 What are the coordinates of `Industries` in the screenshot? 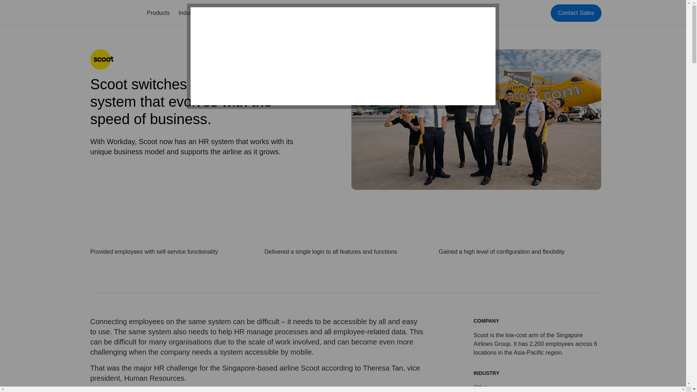 It's located at (191, 13).